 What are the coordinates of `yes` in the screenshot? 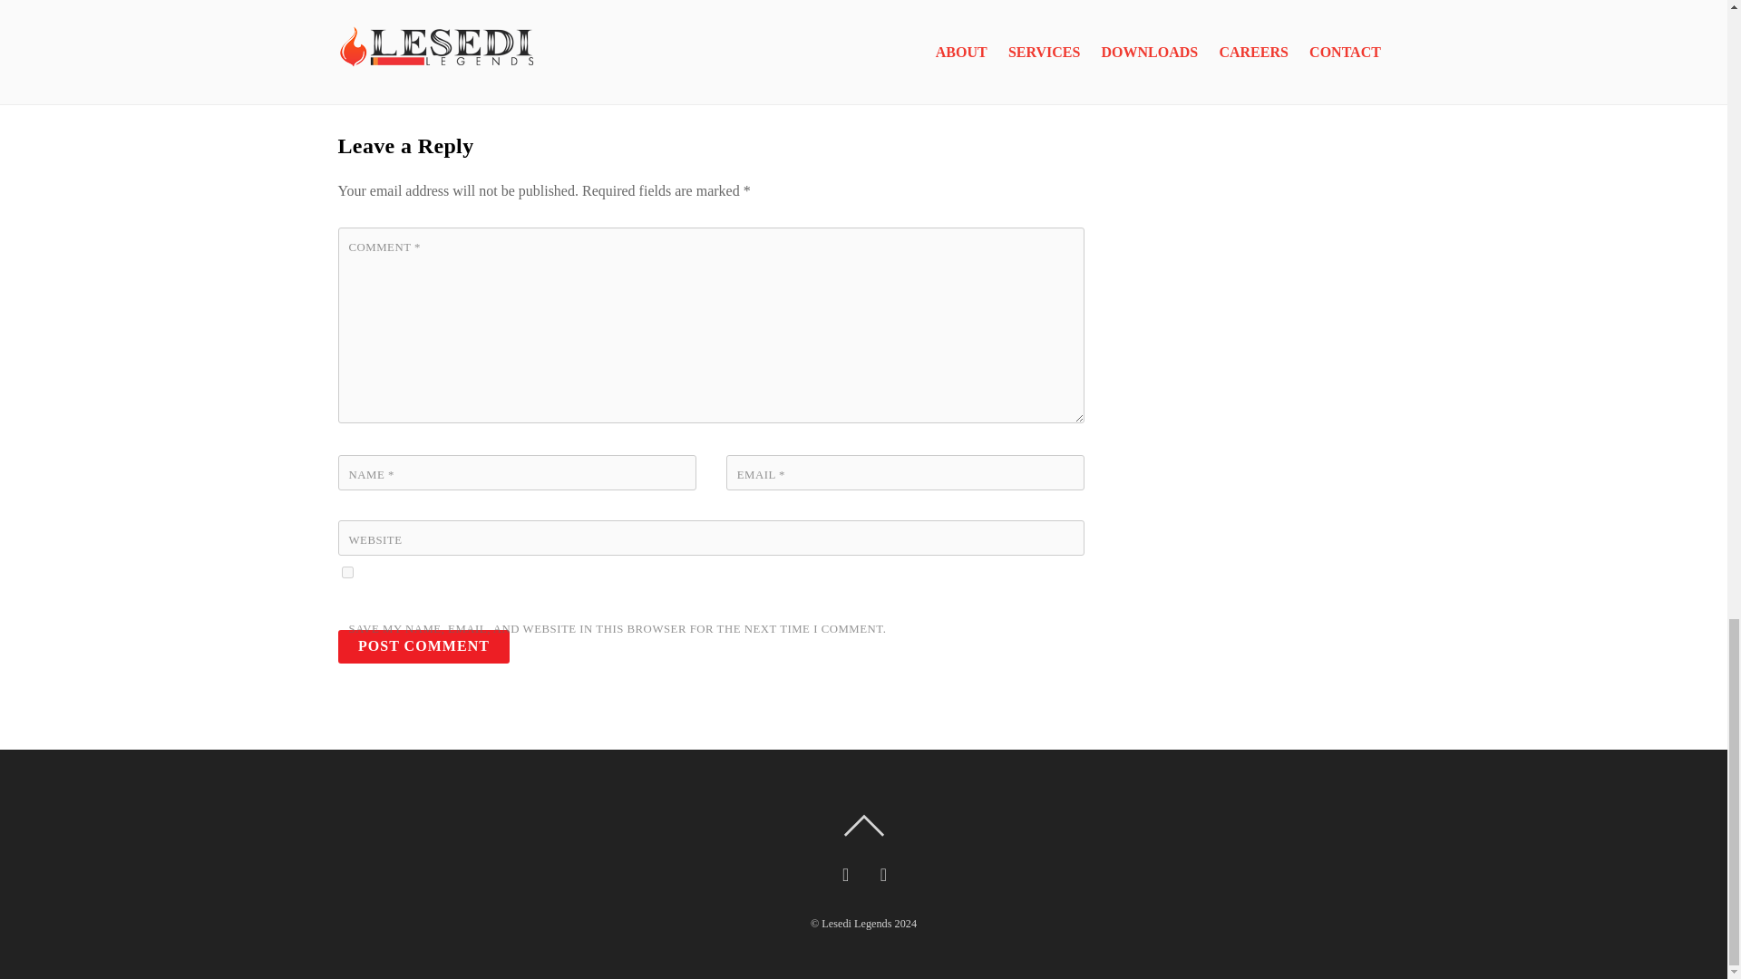 It's located at (346, 571).